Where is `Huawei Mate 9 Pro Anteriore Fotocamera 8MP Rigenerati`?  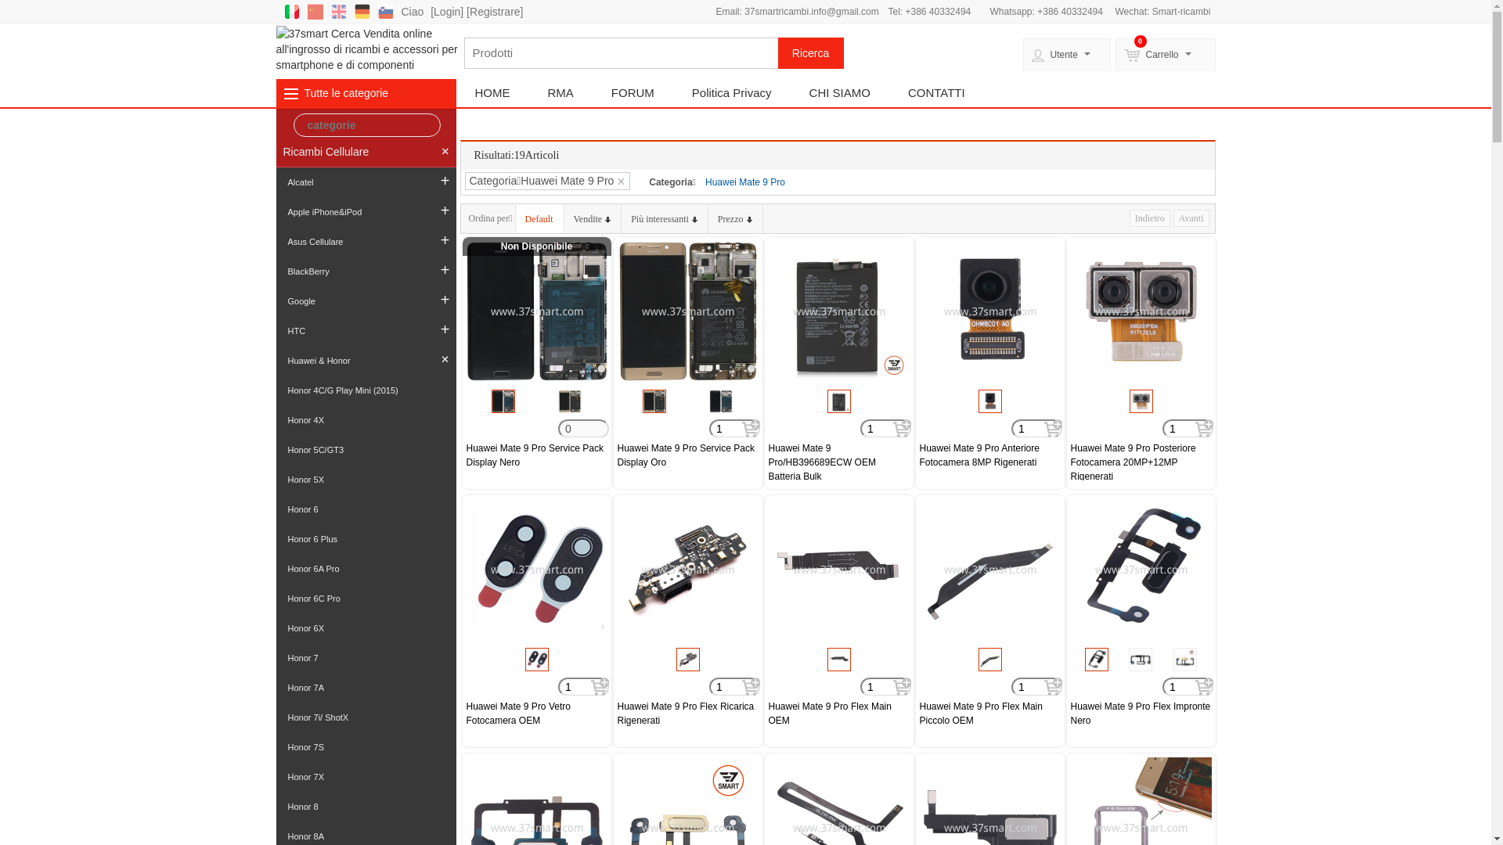 Huawei Mate 9 Pro Anteriore Fotocamera 8MP Rigenerati is located at coordinates (989, 455).